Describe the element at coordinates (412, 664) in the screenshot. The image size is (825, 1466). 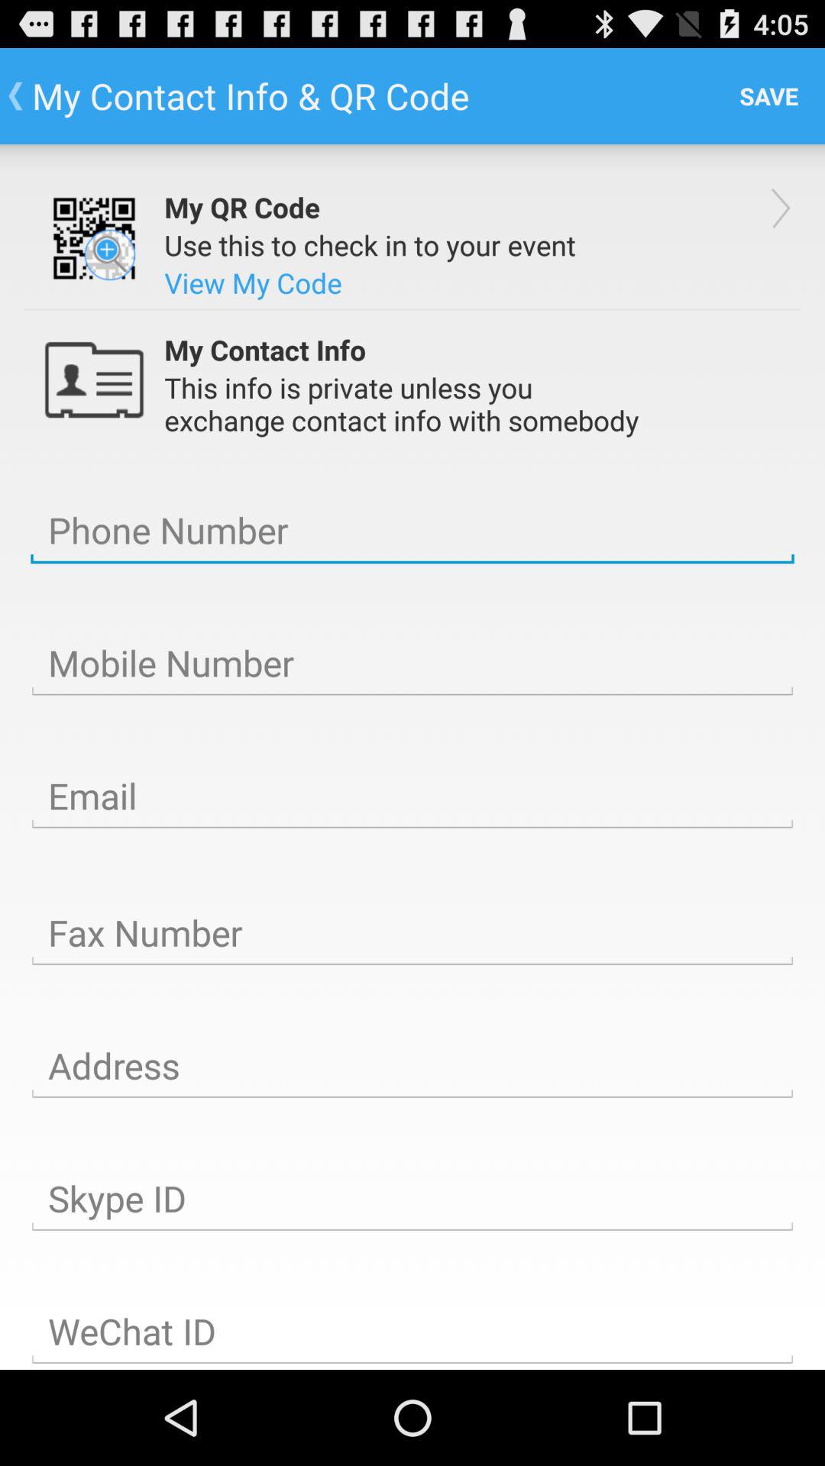
I see `add mobile number line` at that location.